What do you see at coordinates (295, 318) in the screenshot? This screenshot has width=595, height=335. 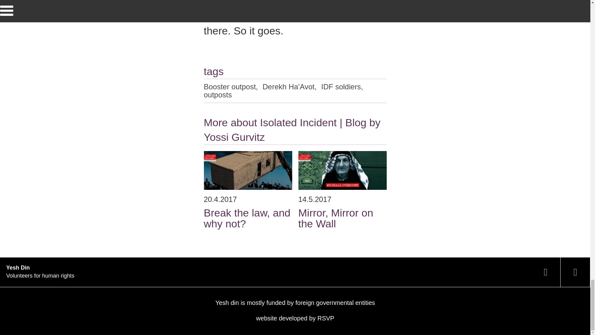 I see `outposts` at bounding box center [295, 318].